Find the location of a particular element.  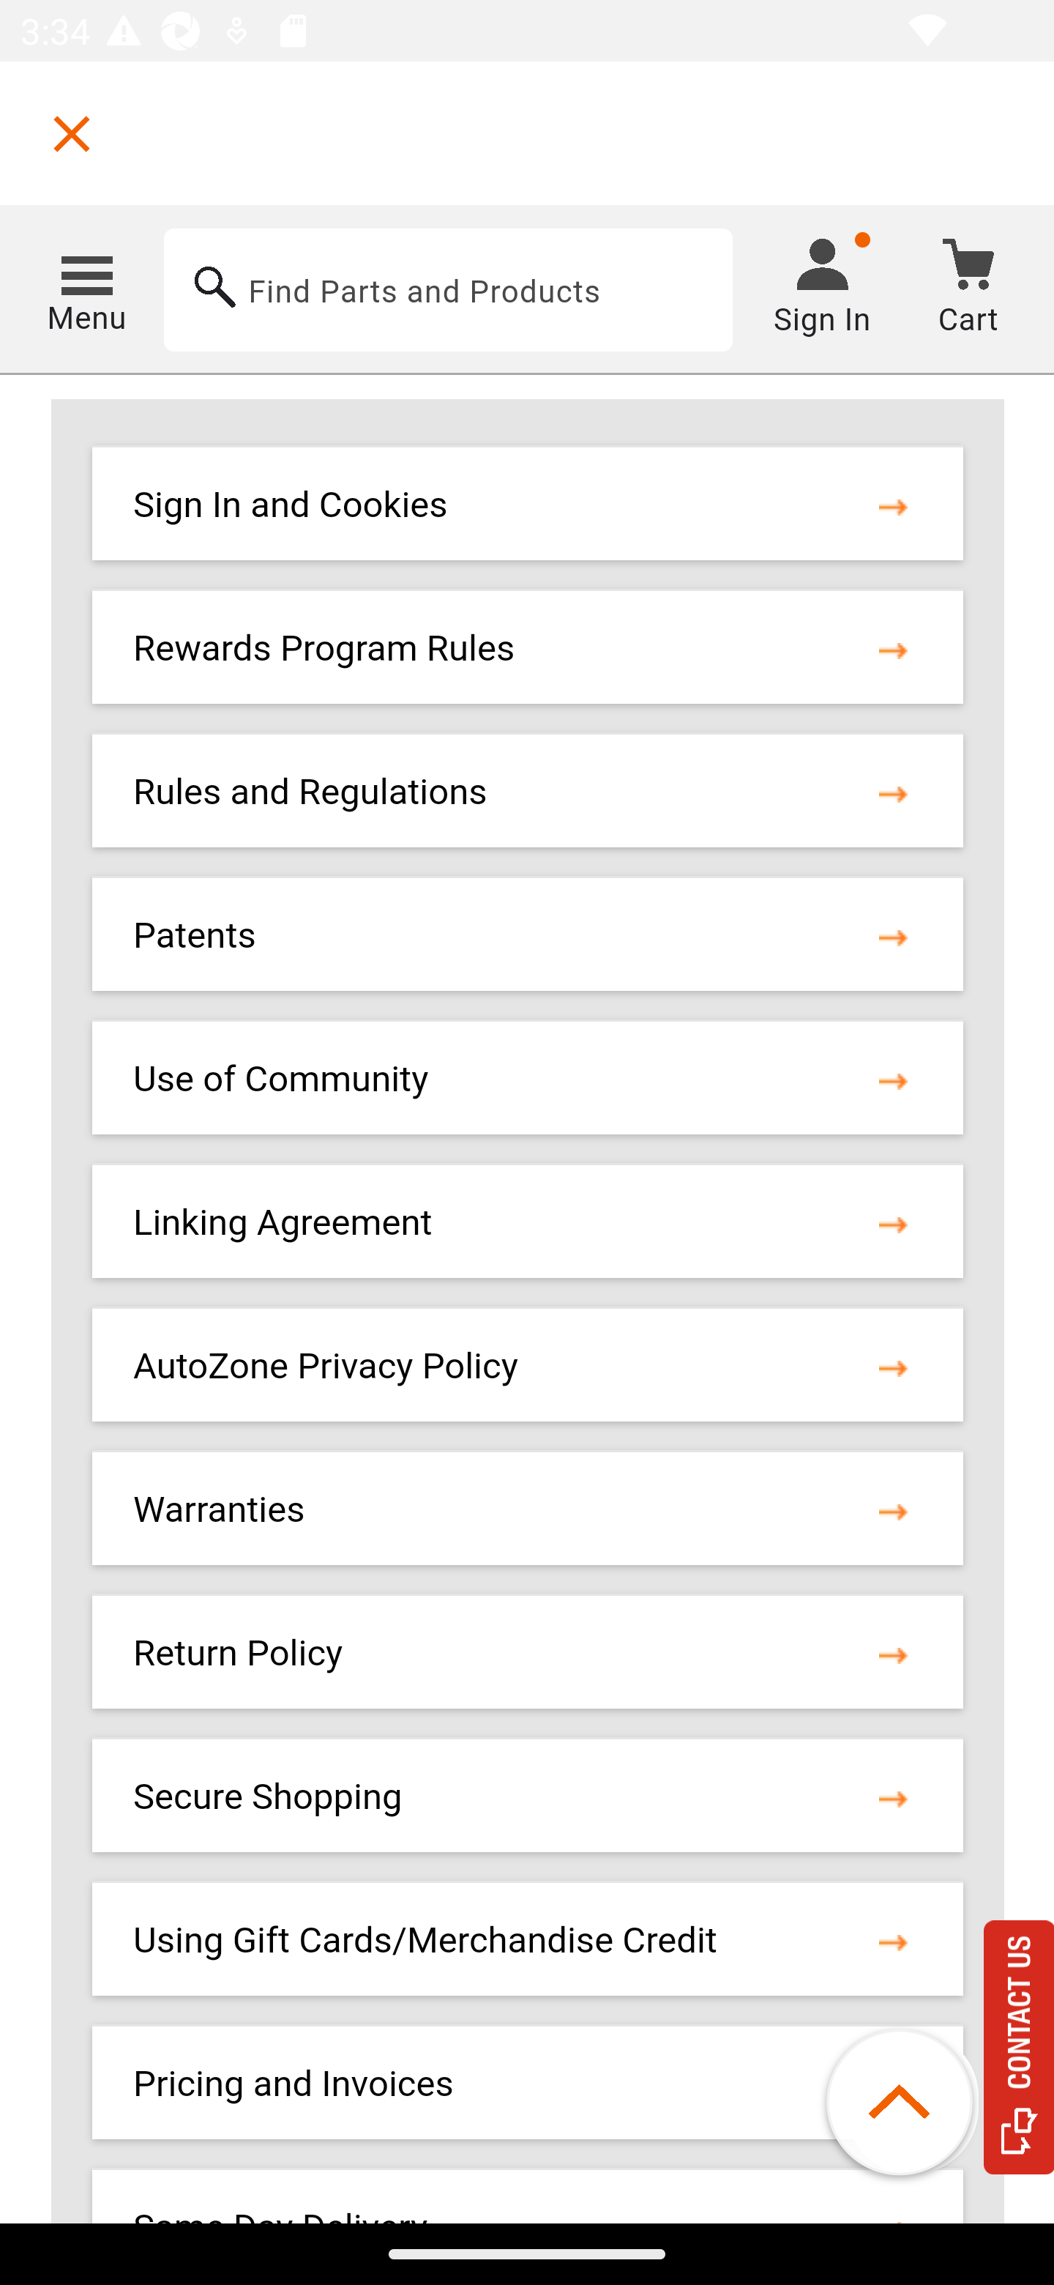

 is located at coordinates (72, 133).